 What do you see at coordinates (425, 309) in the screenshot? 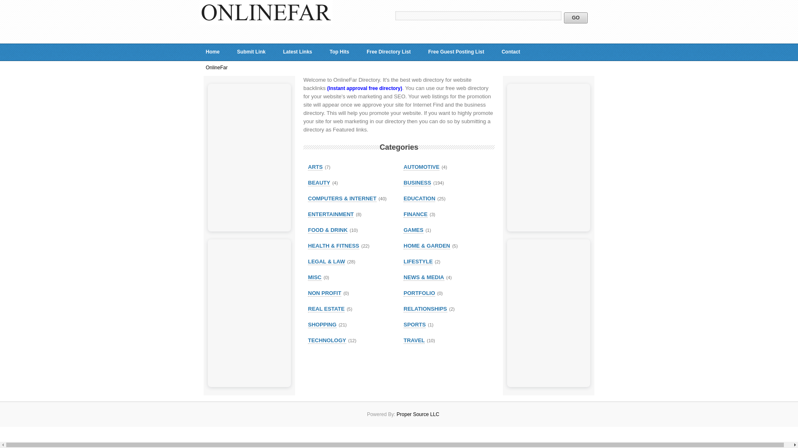
I see `RELATIONSHIPS` at bounding box center [425, 309].